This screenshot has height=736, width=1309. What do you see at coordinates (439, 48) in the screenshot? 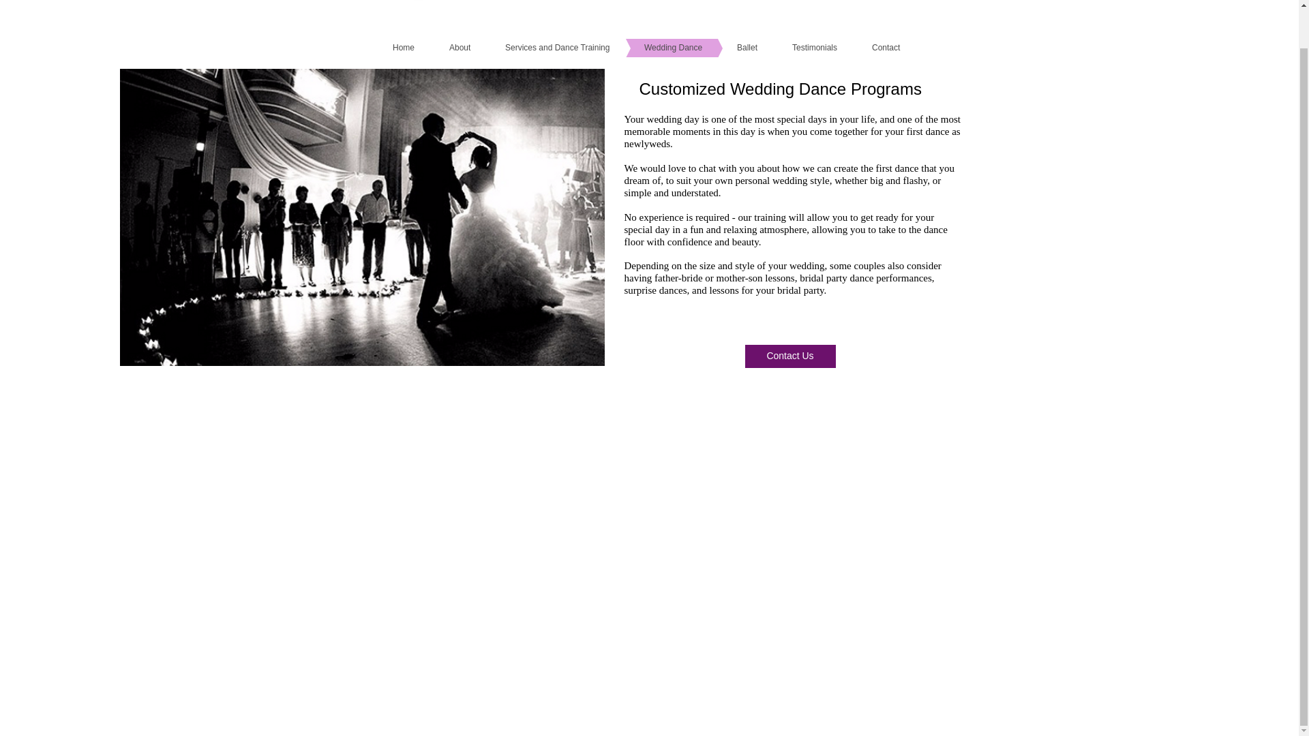
I see `About` at bounding box center [439, 48].